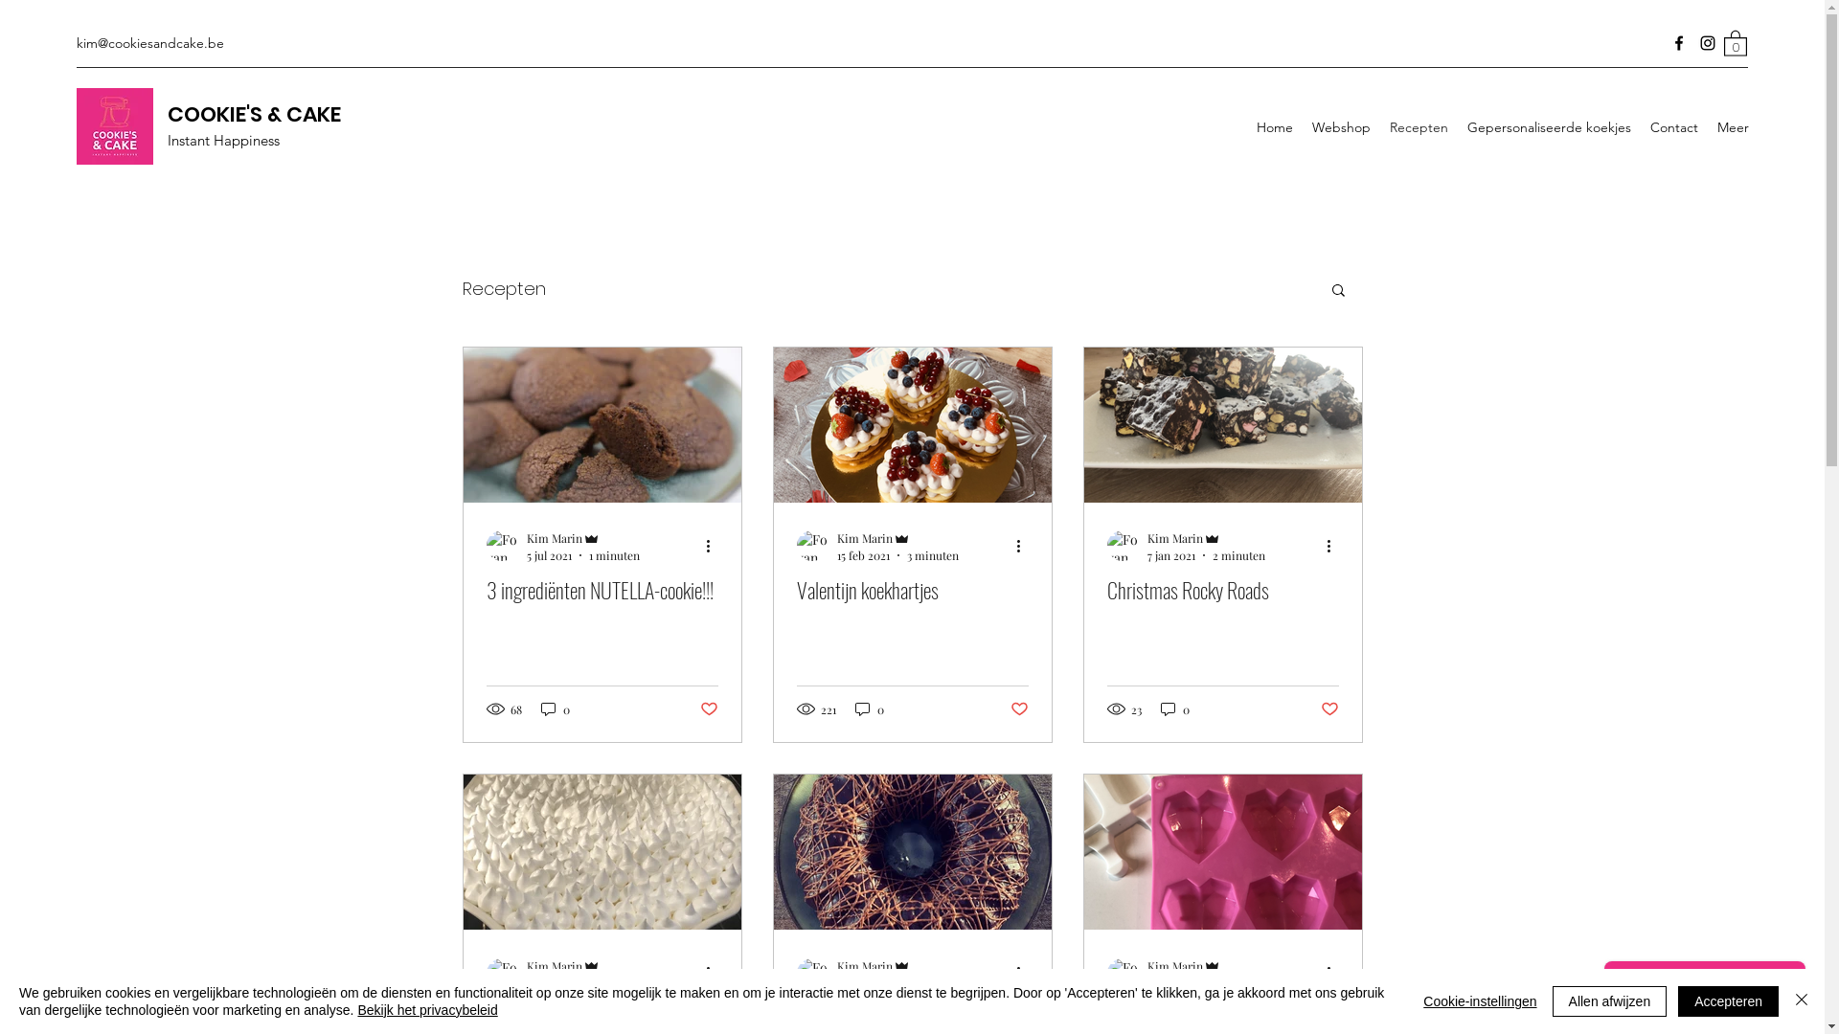 The height and width of the screenshot is (1034, 1839). Describe the element at coordinates (1419, 127) in the screenshot. I see `Recepten` at that location.